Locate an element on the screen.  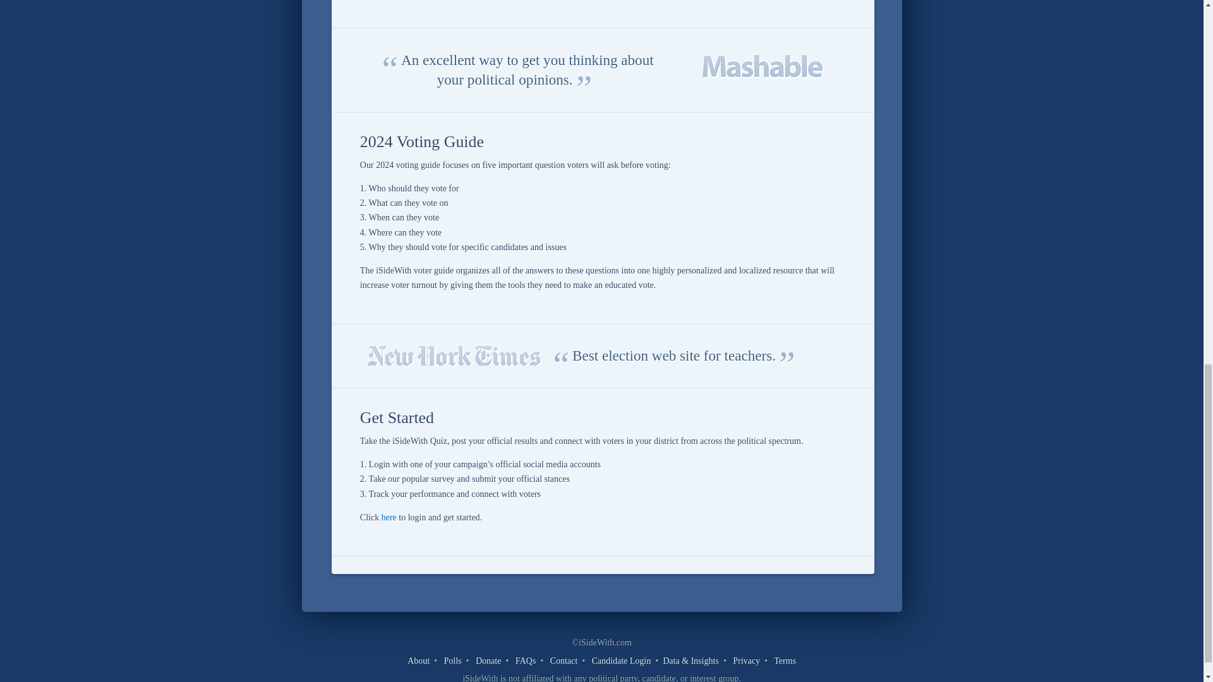
Polls is located at coordinates (452, 661).